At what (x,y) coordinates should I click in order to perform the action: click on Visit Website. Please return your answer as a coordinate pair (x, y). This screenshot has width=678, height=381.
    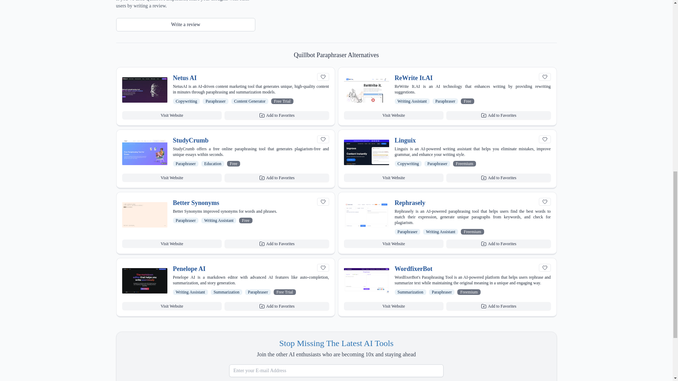
    Looking at the image, I should click on (172, 115).